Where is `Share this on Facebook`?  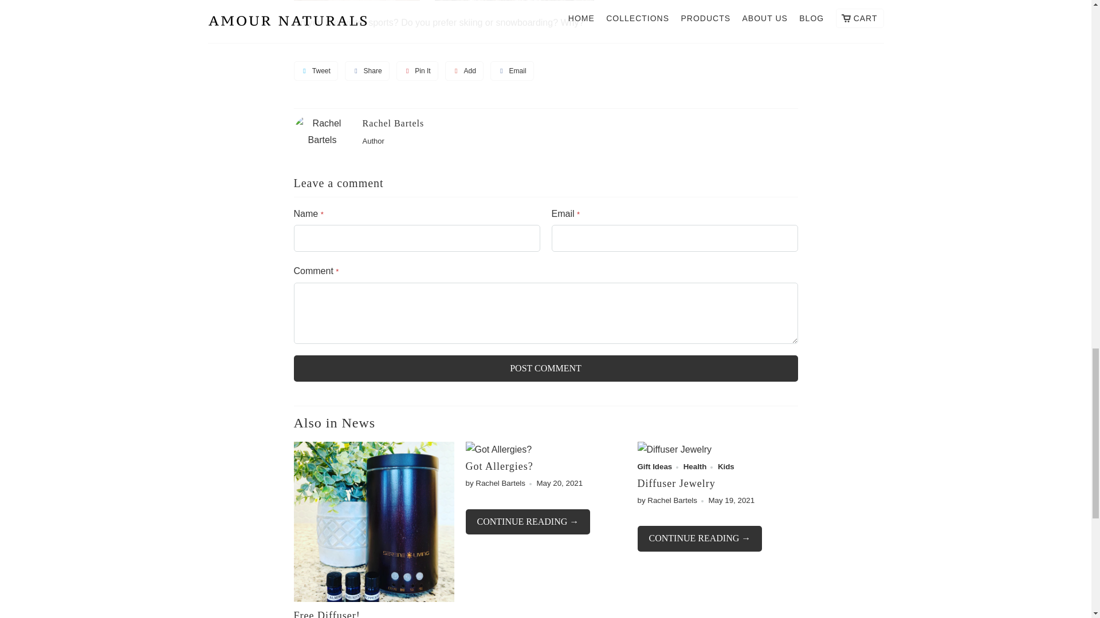 Share this on Facebook is located at coordinates (367, 70).